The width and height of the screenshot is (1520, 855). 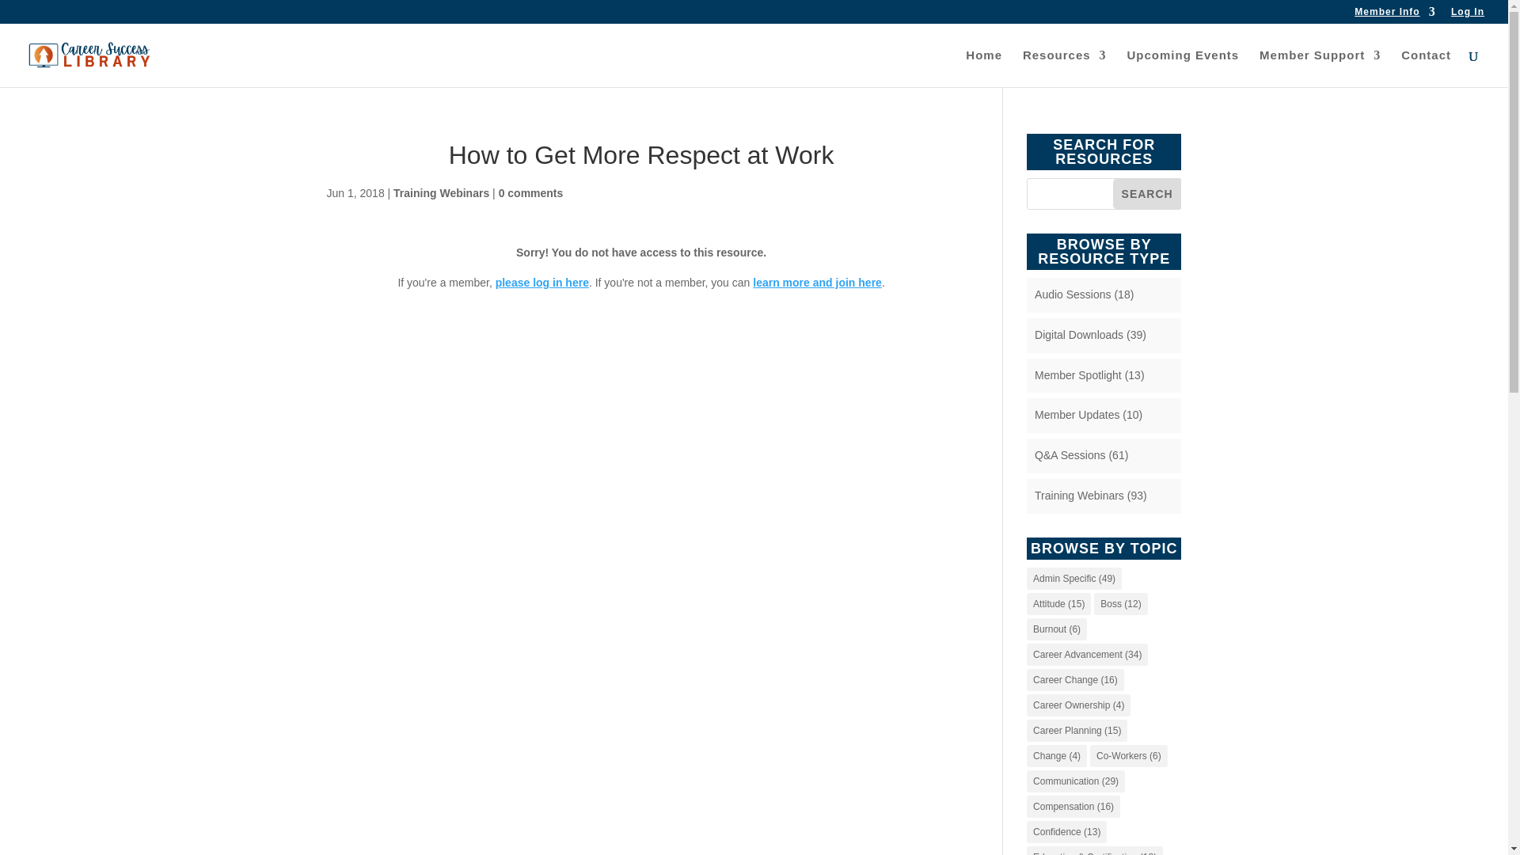 I want to click on Digital Downloads, so click(x=1078, y=334).